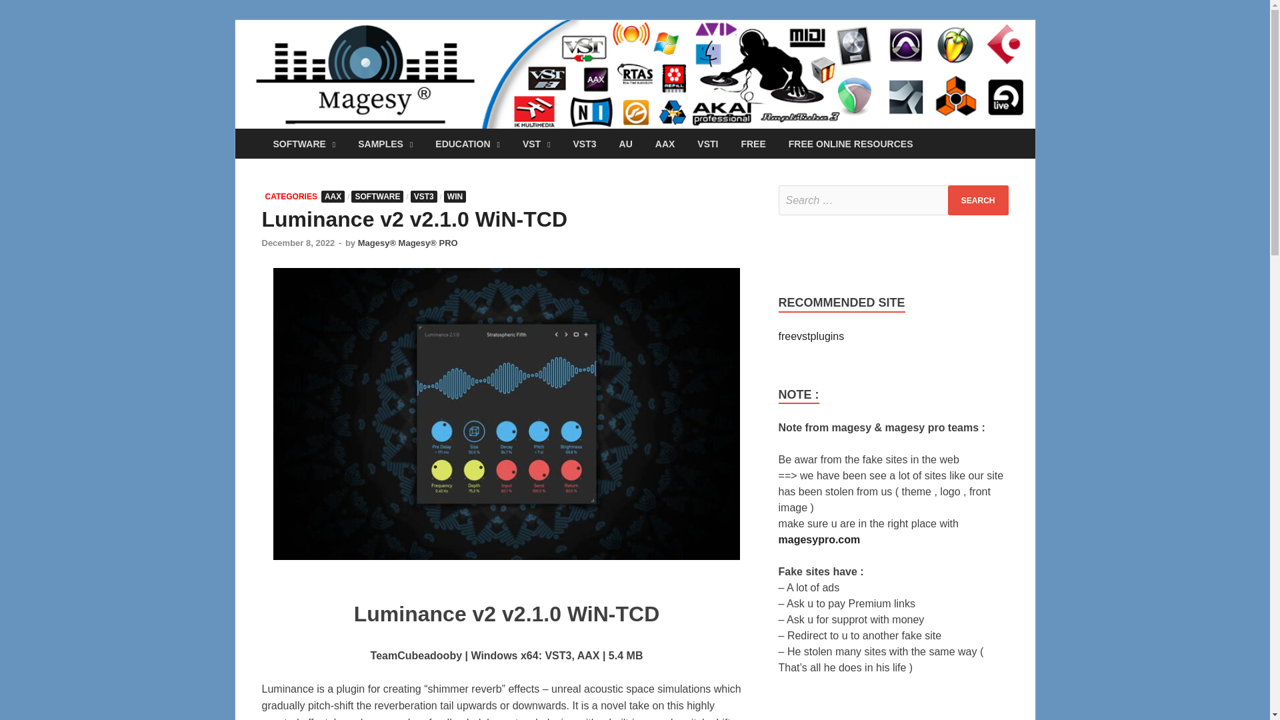 This screenshot has height=720, width=1280. I want to click on VSTI, so click(708, 143).